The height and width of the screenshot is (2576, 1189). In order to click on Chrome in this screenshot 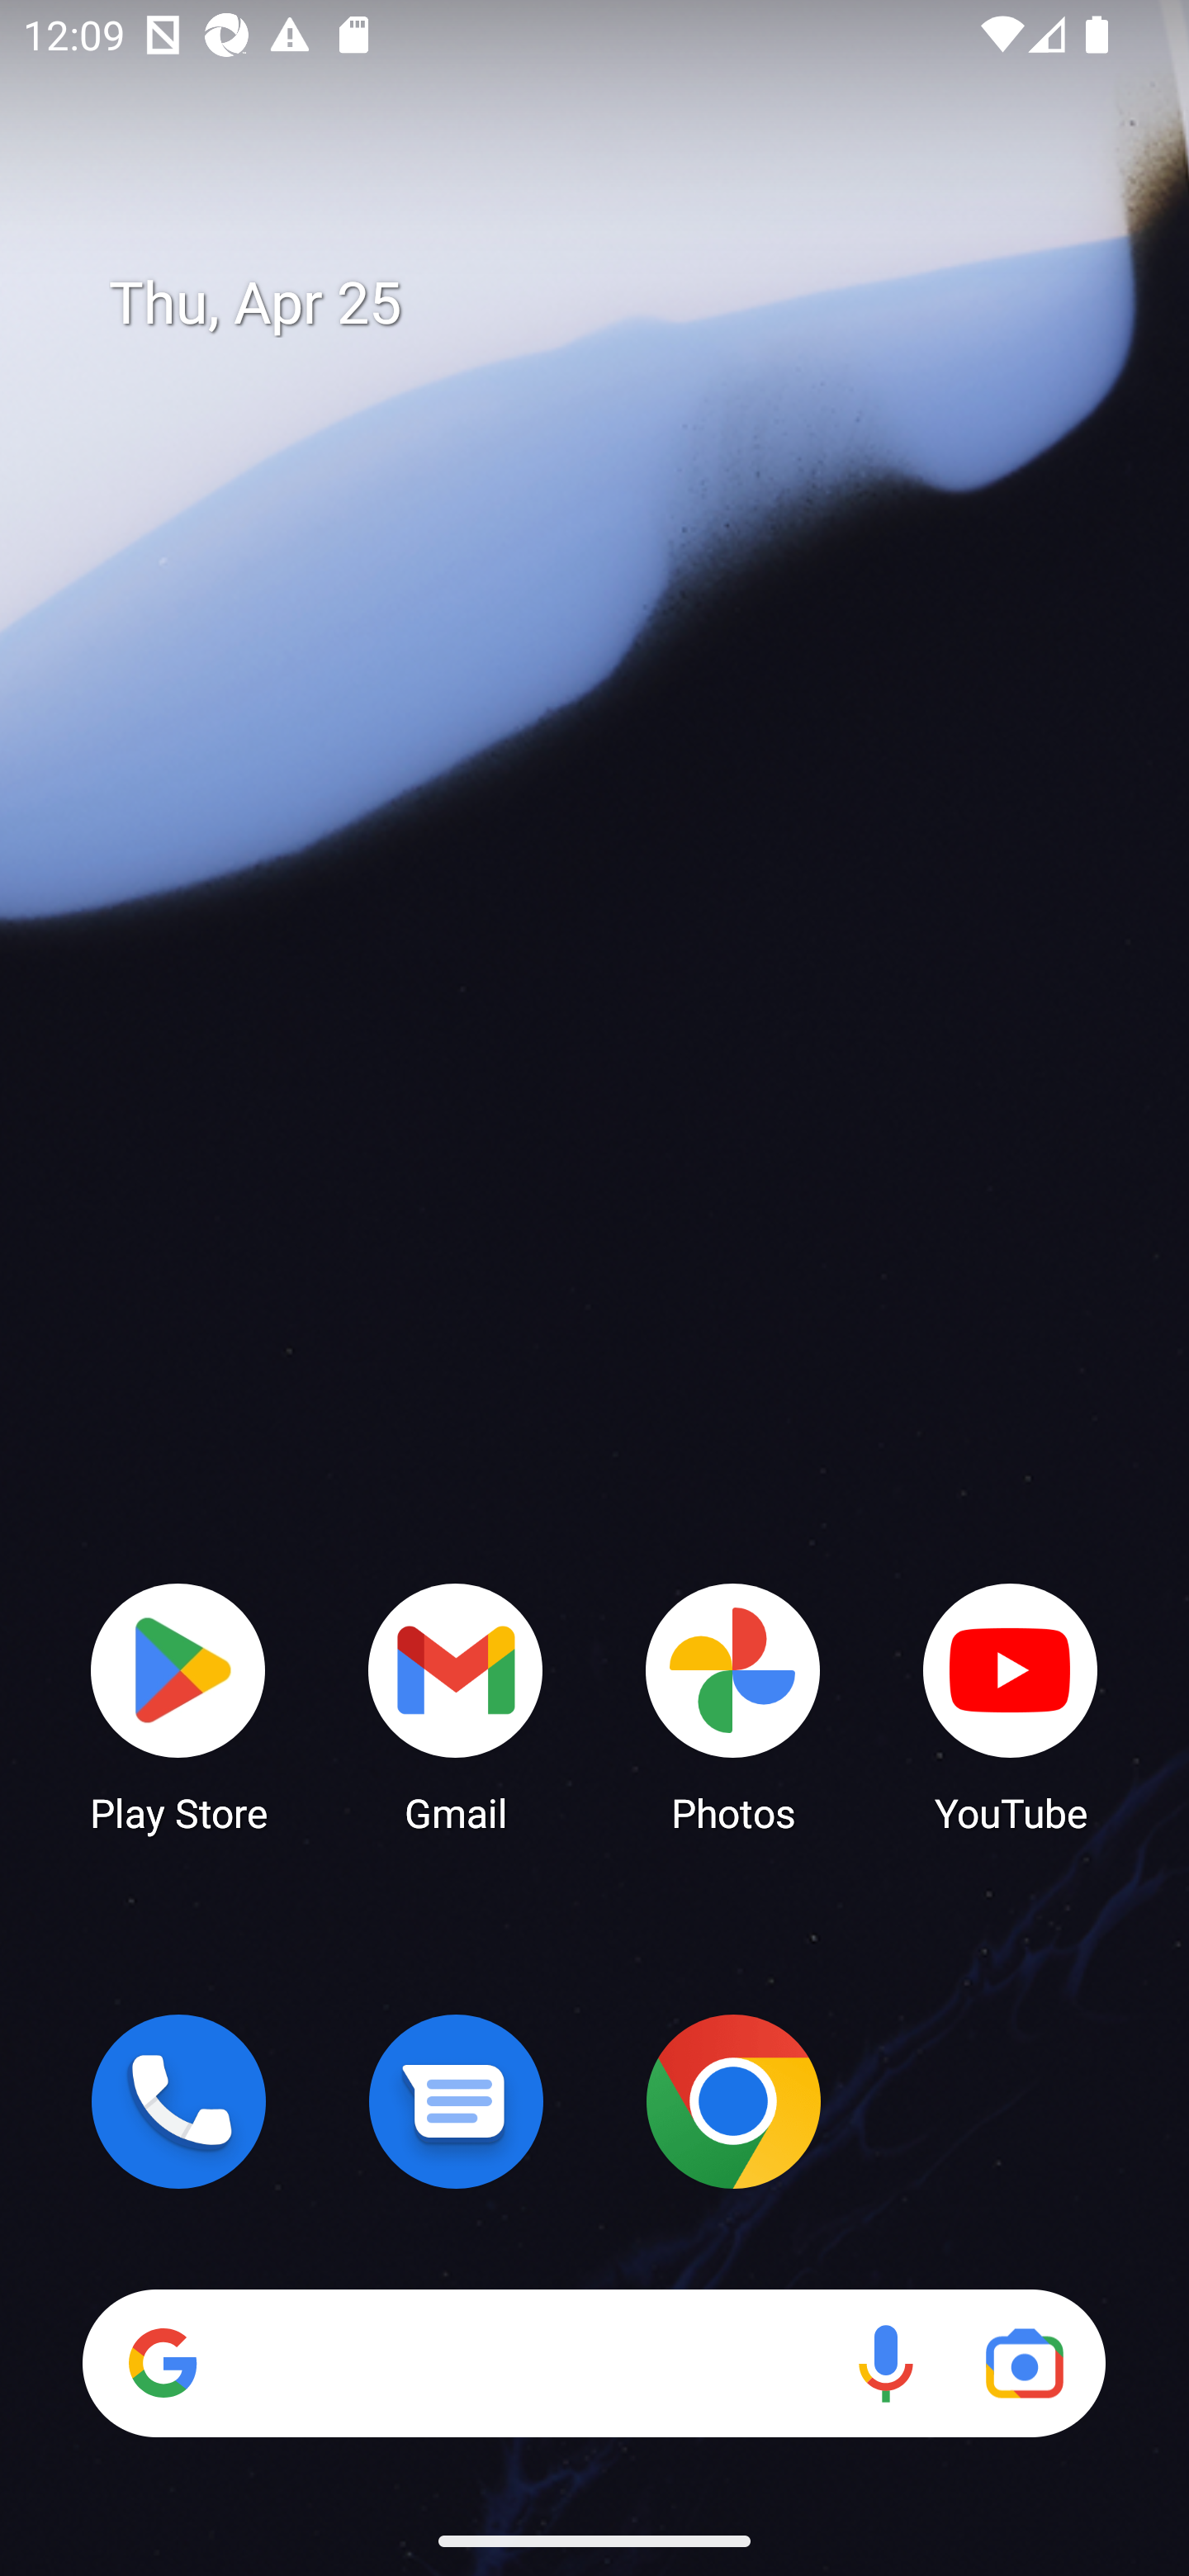, I will do `click(733, 2101)`.